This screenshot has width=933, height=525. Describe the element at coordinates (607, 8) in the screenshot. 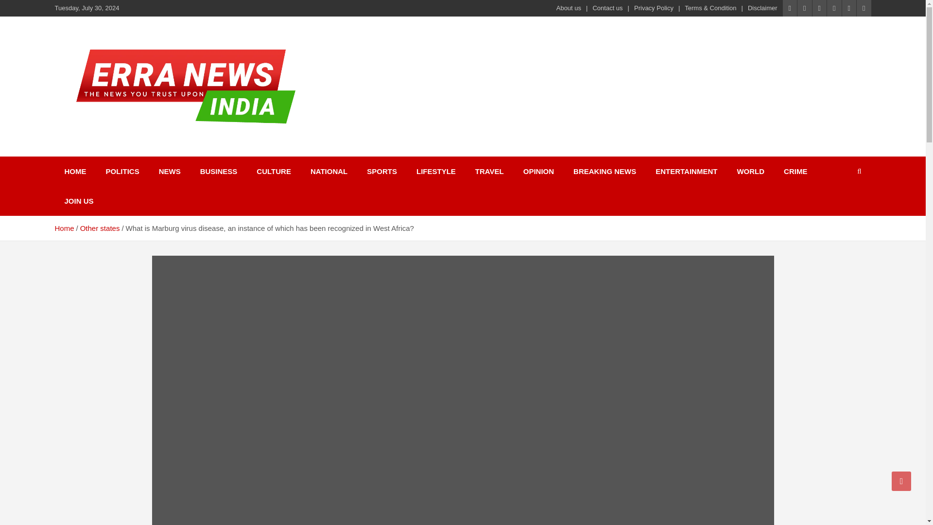

I see `Contact us` at that location.